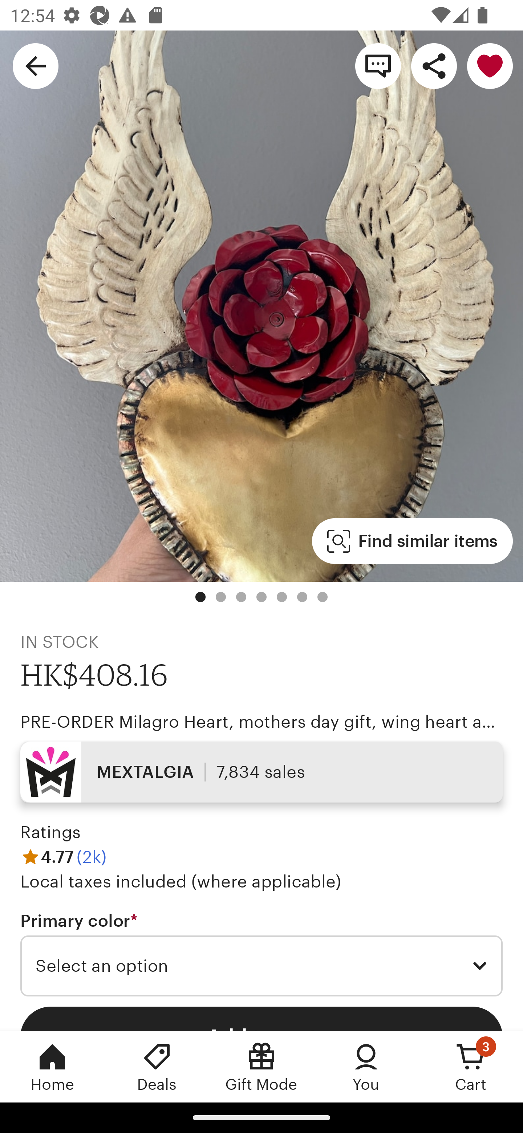 The image size is (523, 1133). Describe the element at coordinates (157, 1067) in the screenshot. I see `Deals` at that location.